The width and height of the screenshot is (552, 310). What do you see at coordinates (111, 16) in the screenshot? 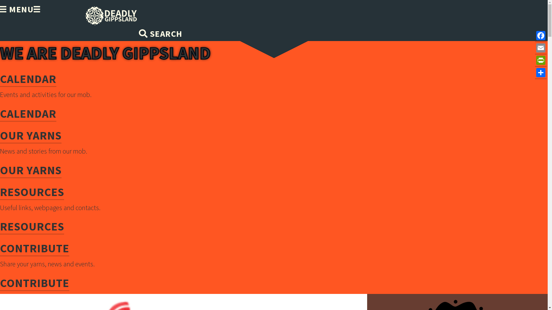
I see `Deadly Gippsland Horizontal Logo Yellow` at bounding box center [111, 16].